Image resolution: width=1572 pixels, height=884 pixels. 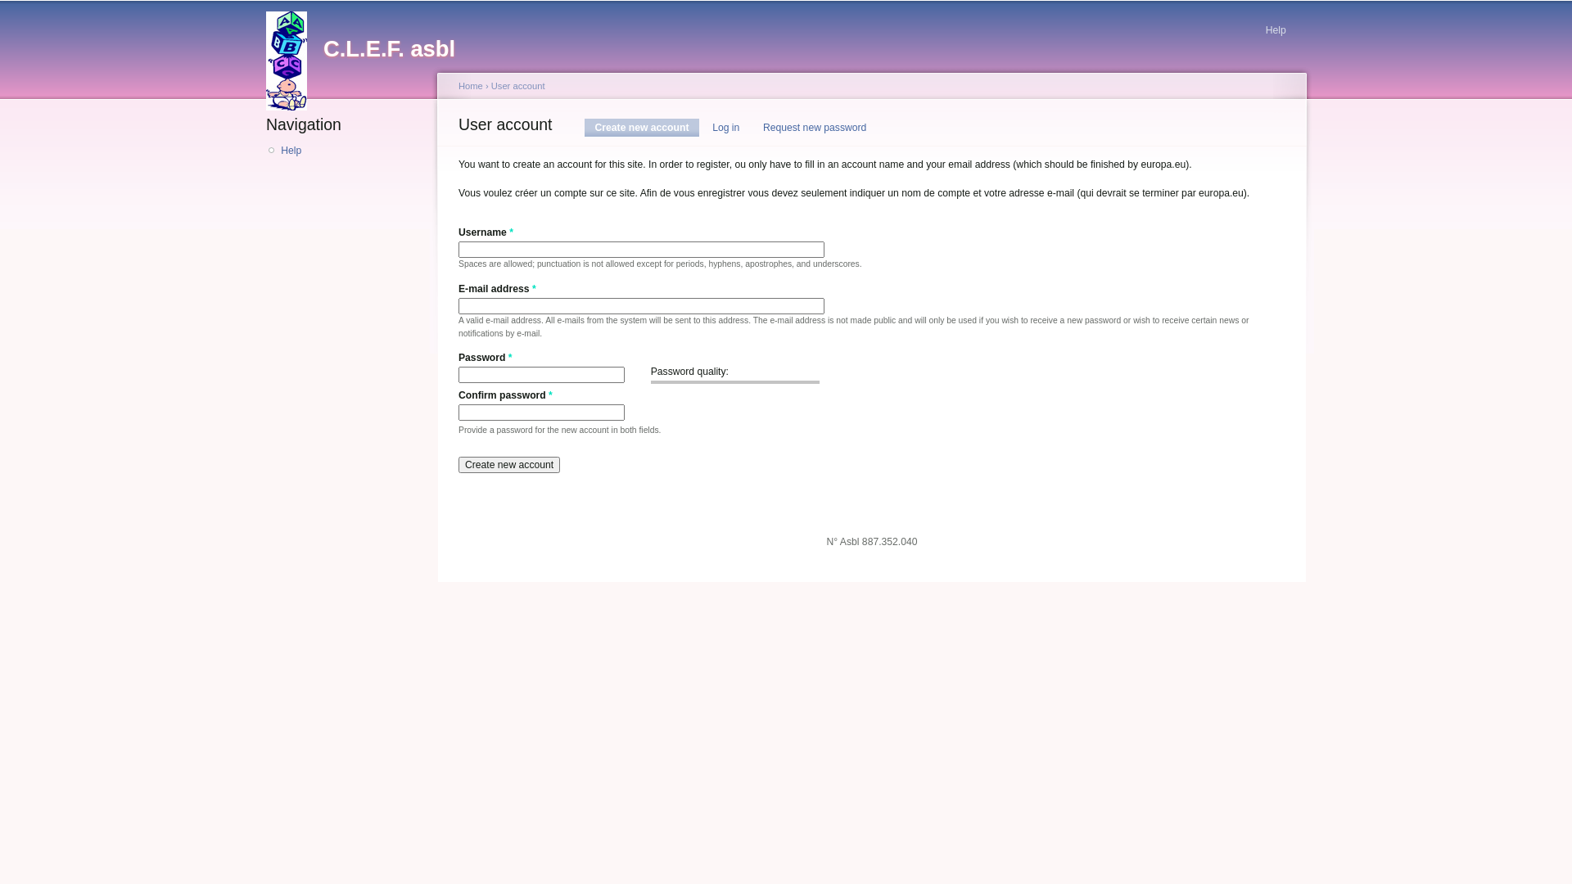 What do you see at coordinates (518, 86) in the screenshot?
I see `User account` at bounding box center [518, 86].